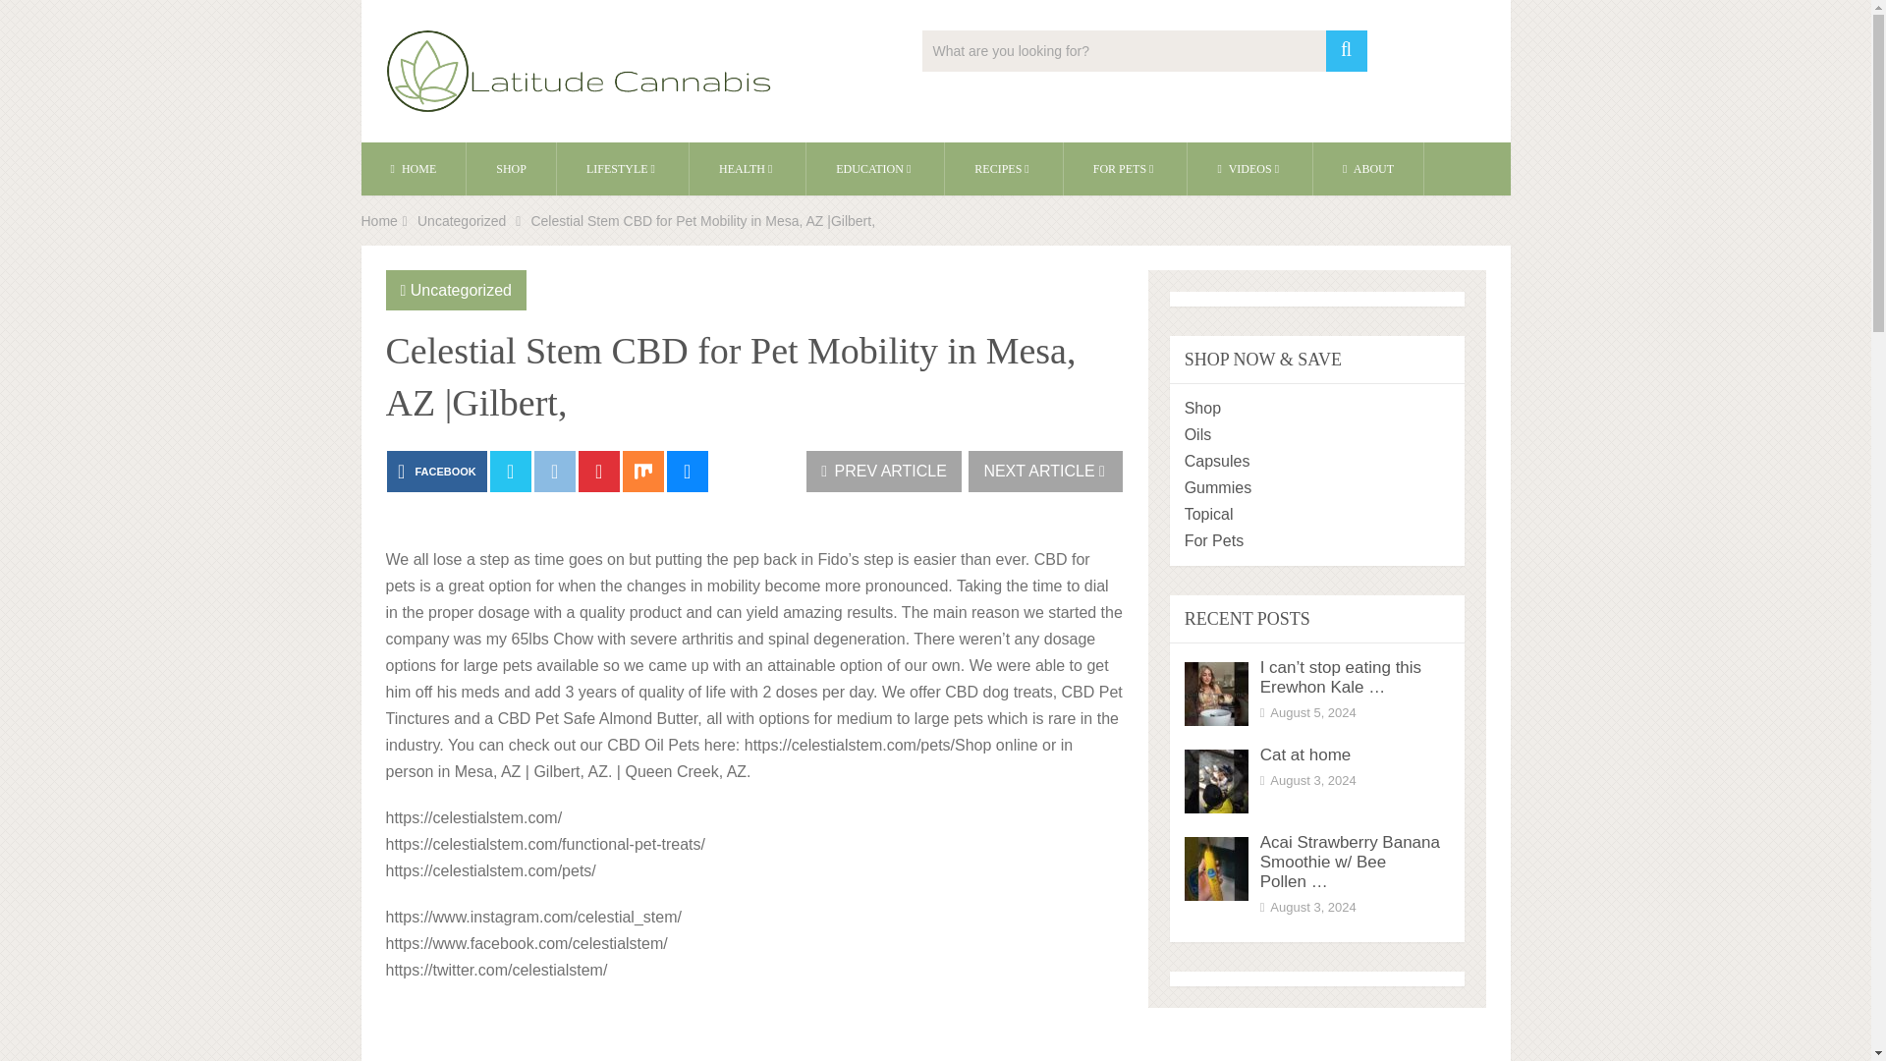 The image size is (1886, 1061). I want to click on VIDEOS, so click(1249, 168).